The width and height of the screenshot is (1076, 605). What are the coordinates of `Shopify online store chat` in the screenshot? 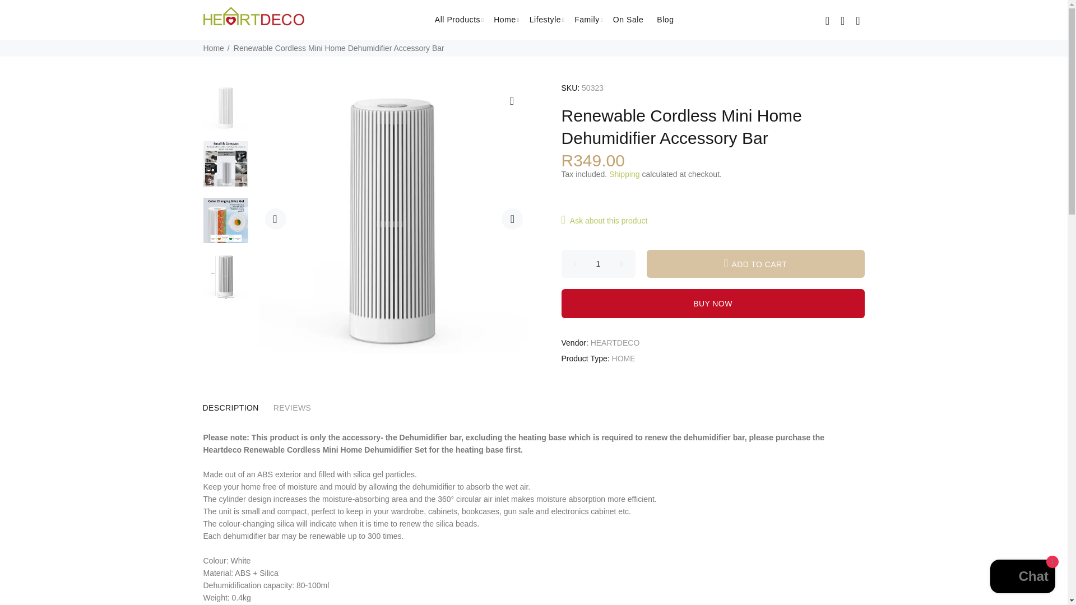 It's located at (1022, 578).